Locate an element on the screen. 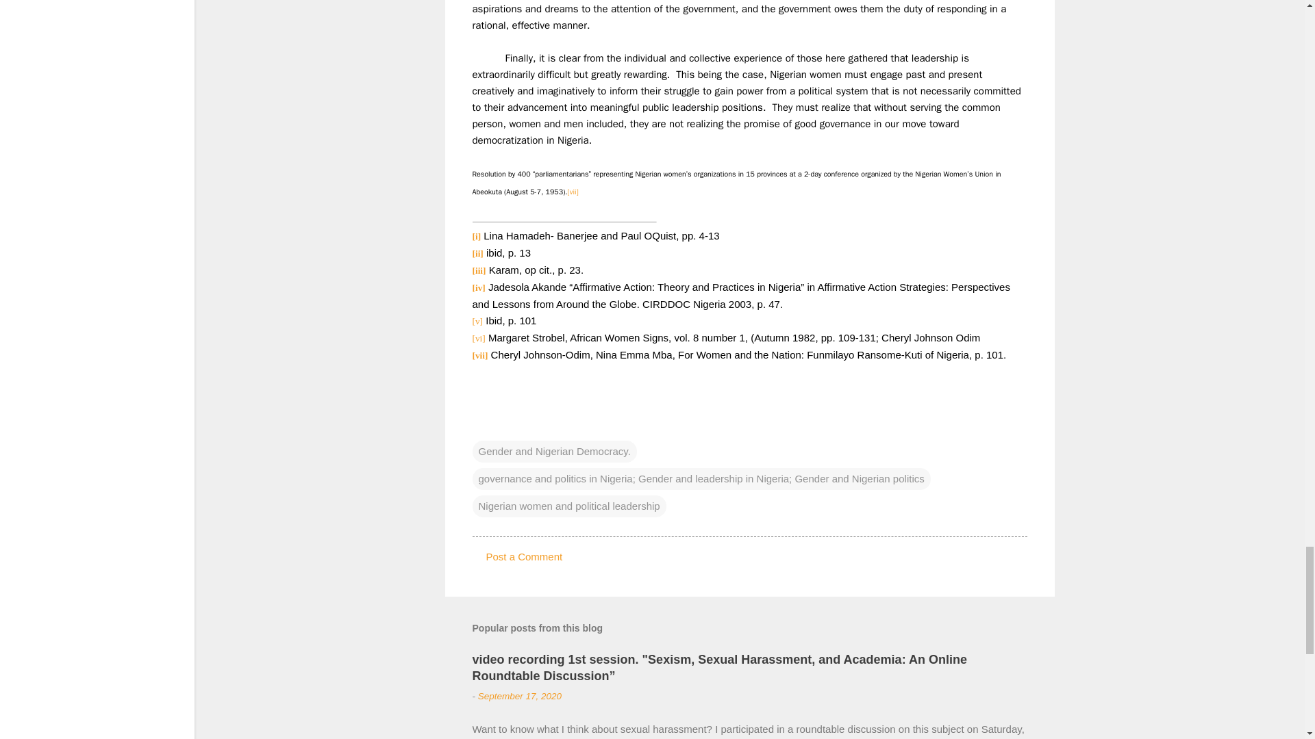 The height and width of the screenshot is (739, 1315). Nigerian women and political leadership is located at coordinates (569, 506).